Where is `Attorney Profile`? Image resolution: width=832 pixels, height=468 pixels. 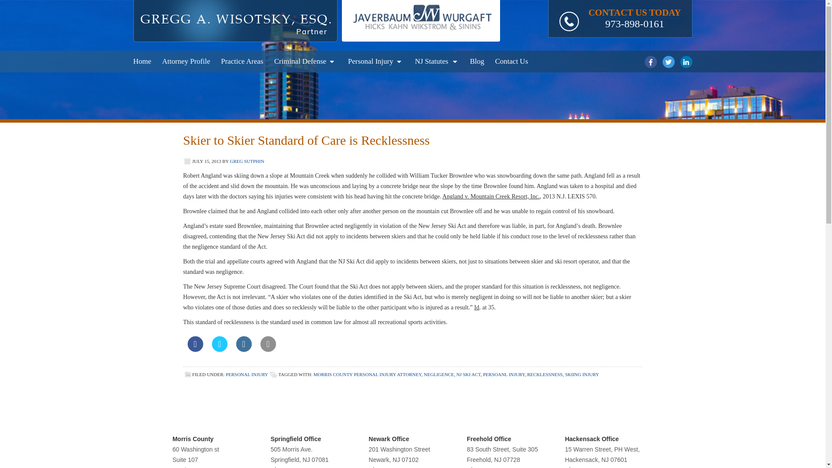 Attorney Profile is located at coordinates (186, 62).